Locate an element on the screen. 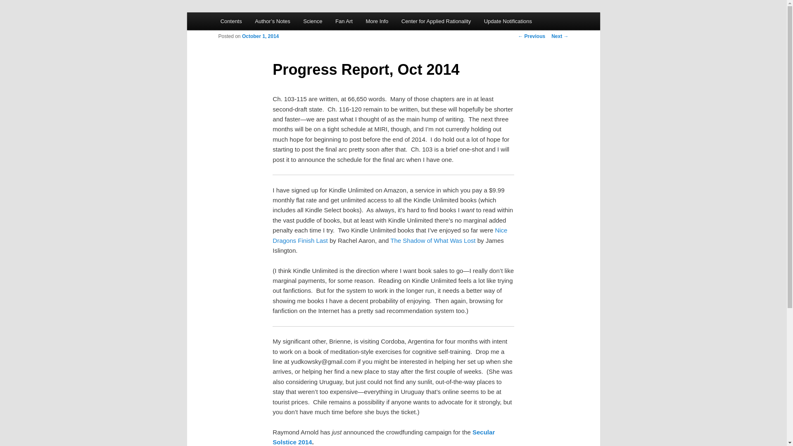 This screenshot has height=446, width=793. Center for Applied Rationality is located at coordinates (436, 21).